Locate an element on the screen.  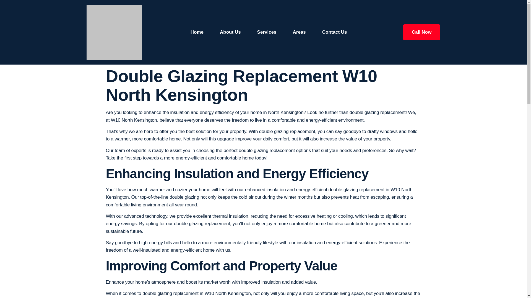
Services is located at coordinates (267, 32).